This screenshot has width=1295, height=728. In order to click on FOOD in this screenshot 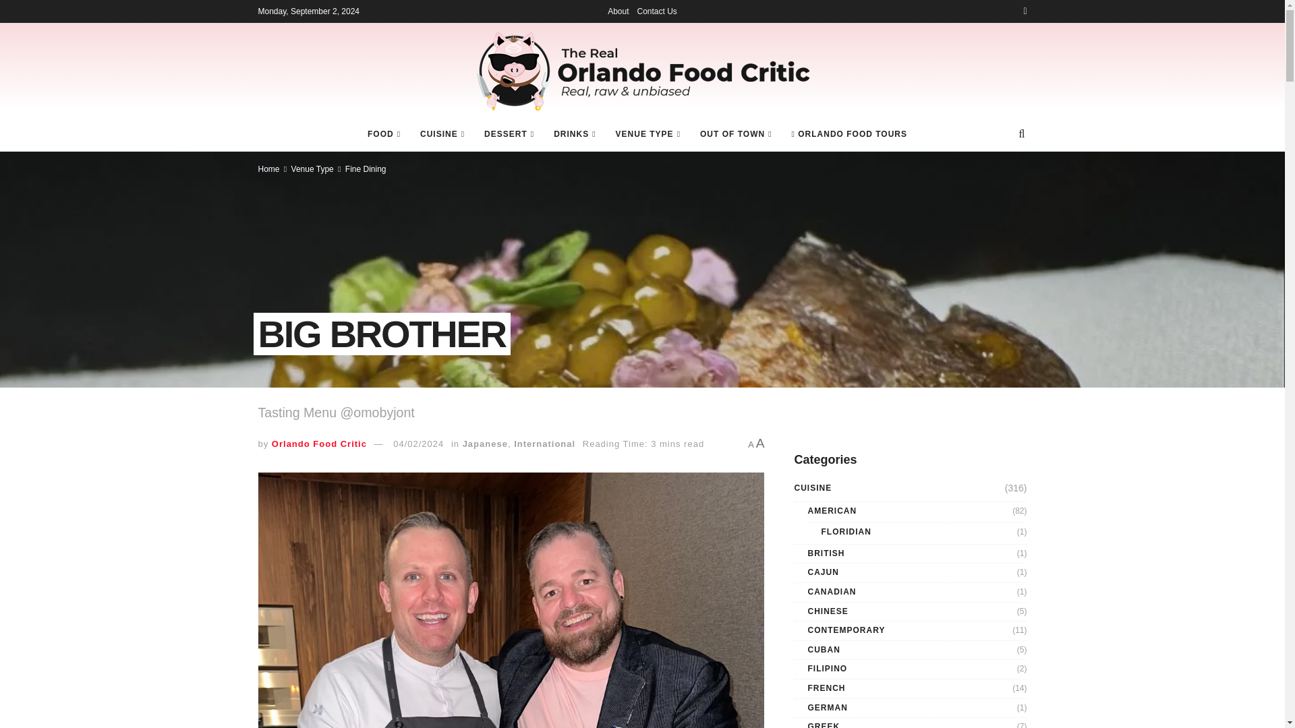, I will do `click(383, 133)`.